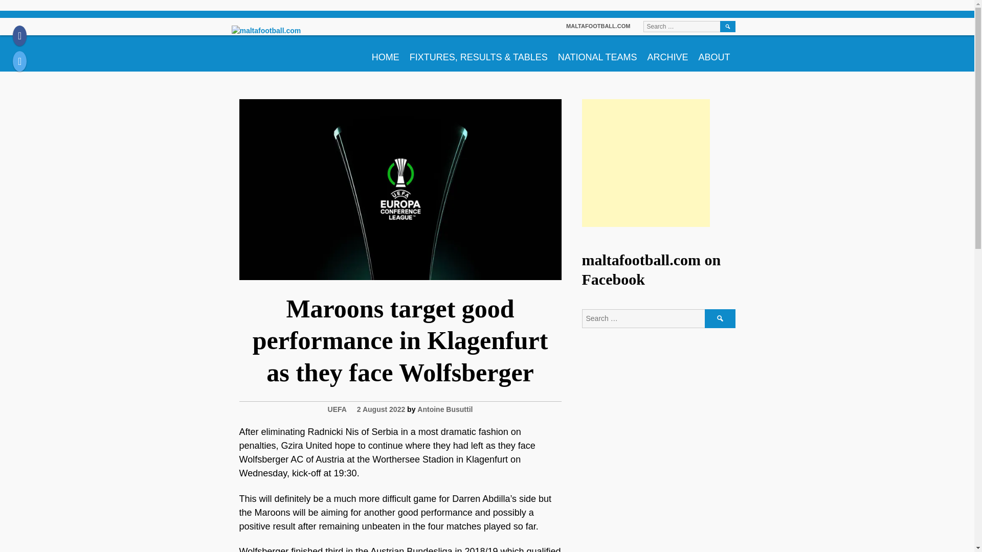  Describe the element at coordinates (720, 318) in the screenshot. I see `Search` at that location.